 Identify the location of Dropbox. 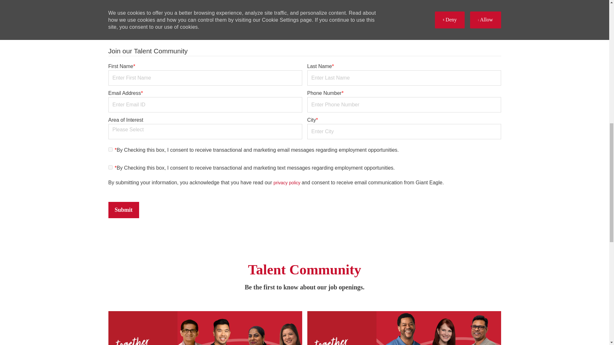
(266, 18).